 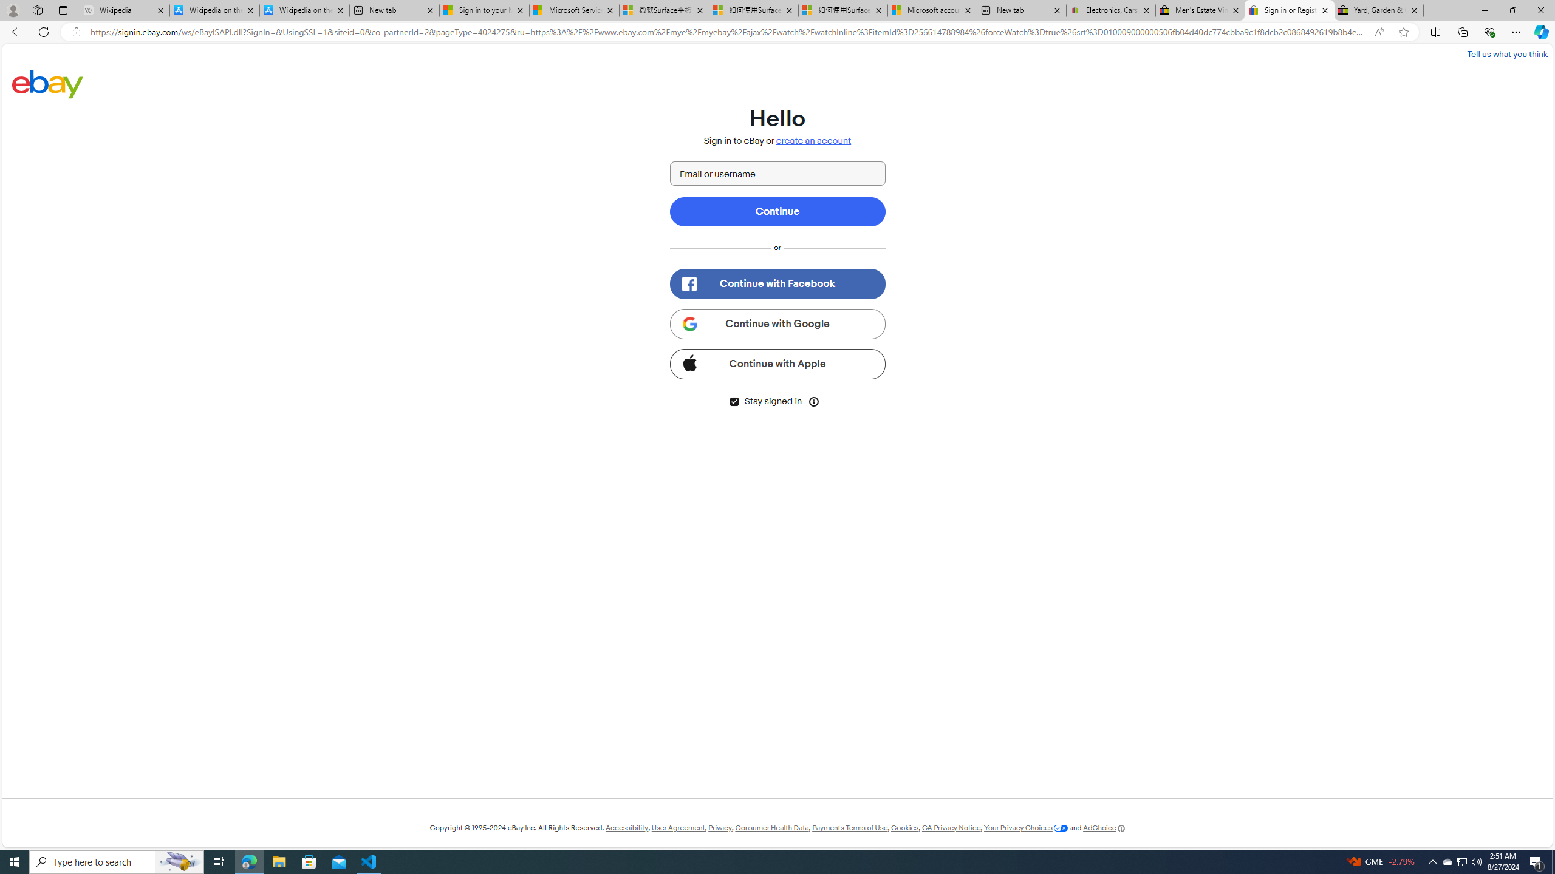 What do you see at coordinates (777, 364) in the screenshot?
I see `Continue with Apple` at bounding box center [777, 364].